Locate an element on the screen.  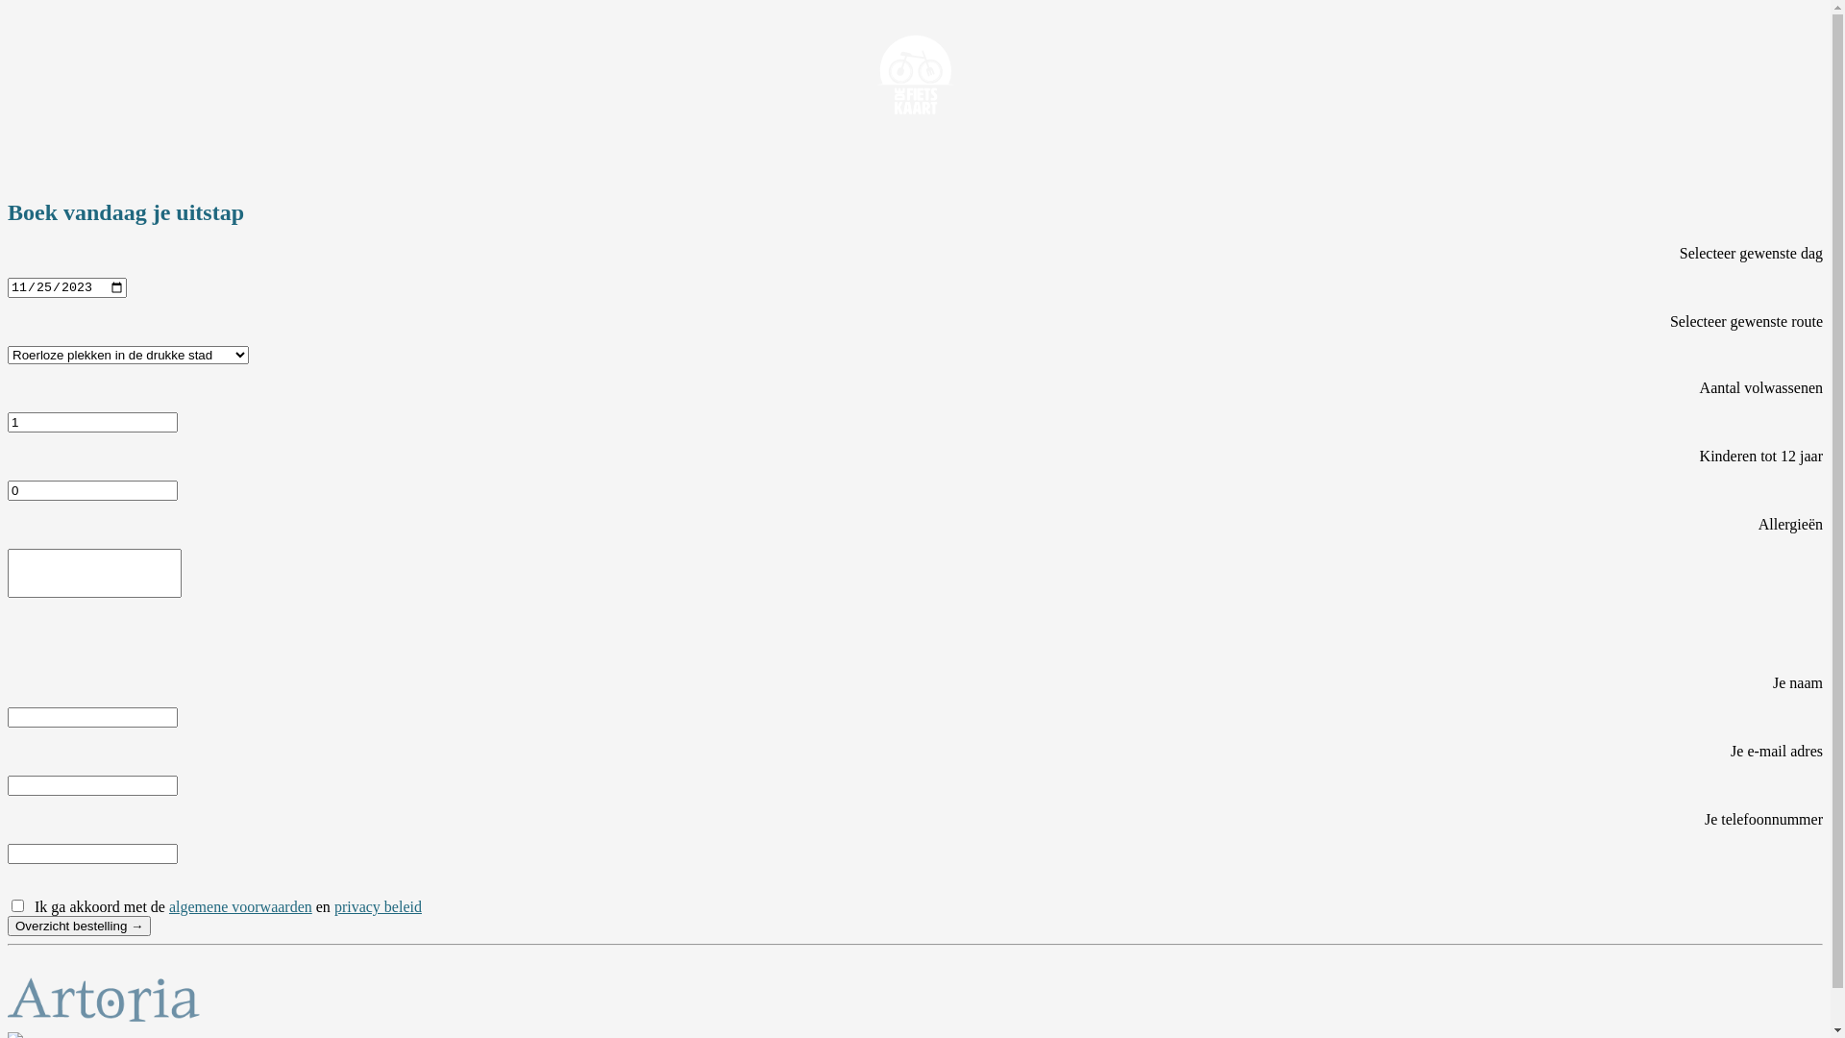
algemene voorwaarden is located at coordinates (240, 907).